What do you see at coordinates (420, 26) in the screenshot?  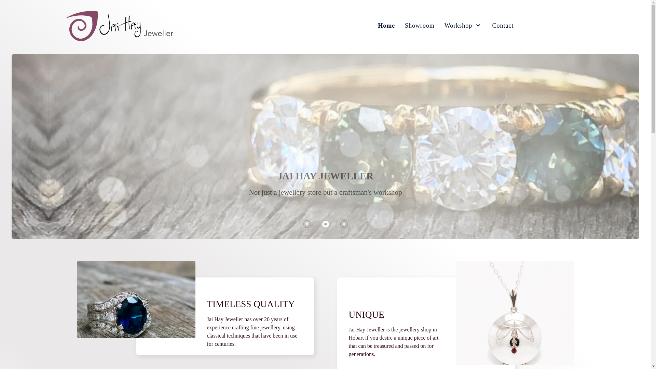 I see `Showroom` at bounding box center [420, 26].